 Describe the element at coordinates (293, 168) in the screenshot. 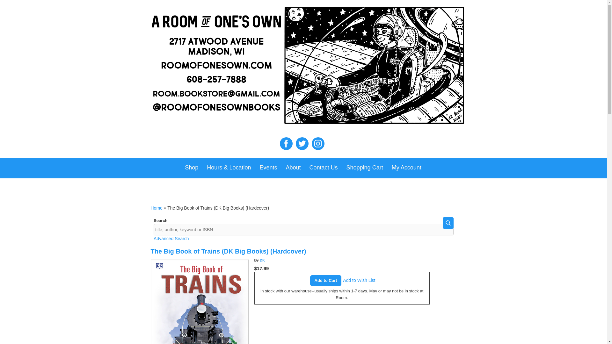

I see `About` at that location.